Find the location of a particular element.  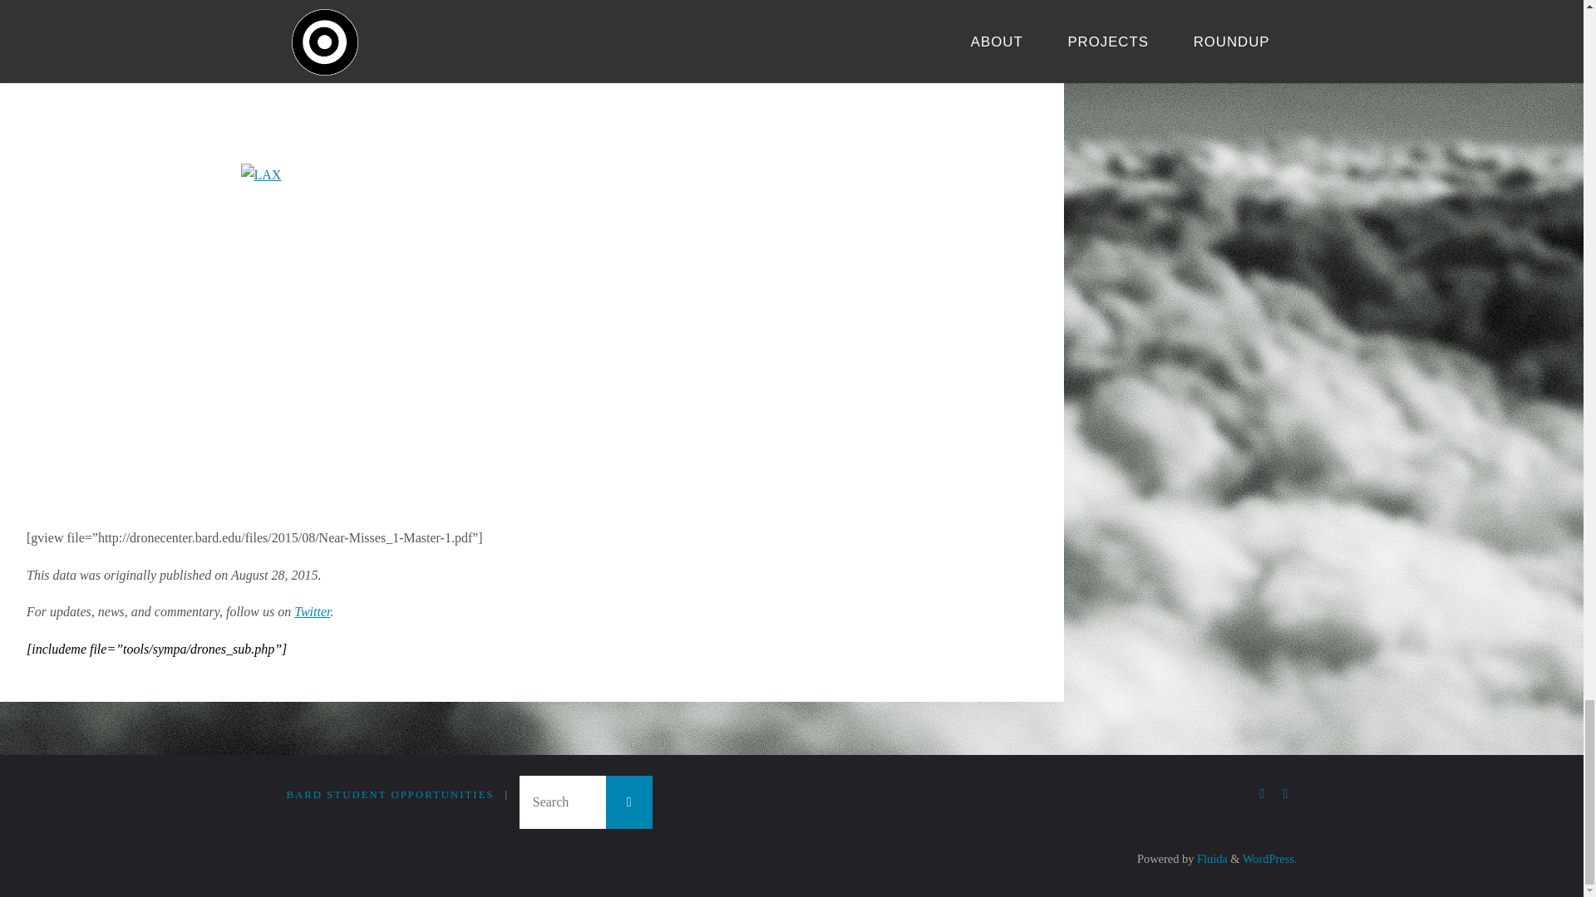

Twitter is located at coordinates (312, 611).